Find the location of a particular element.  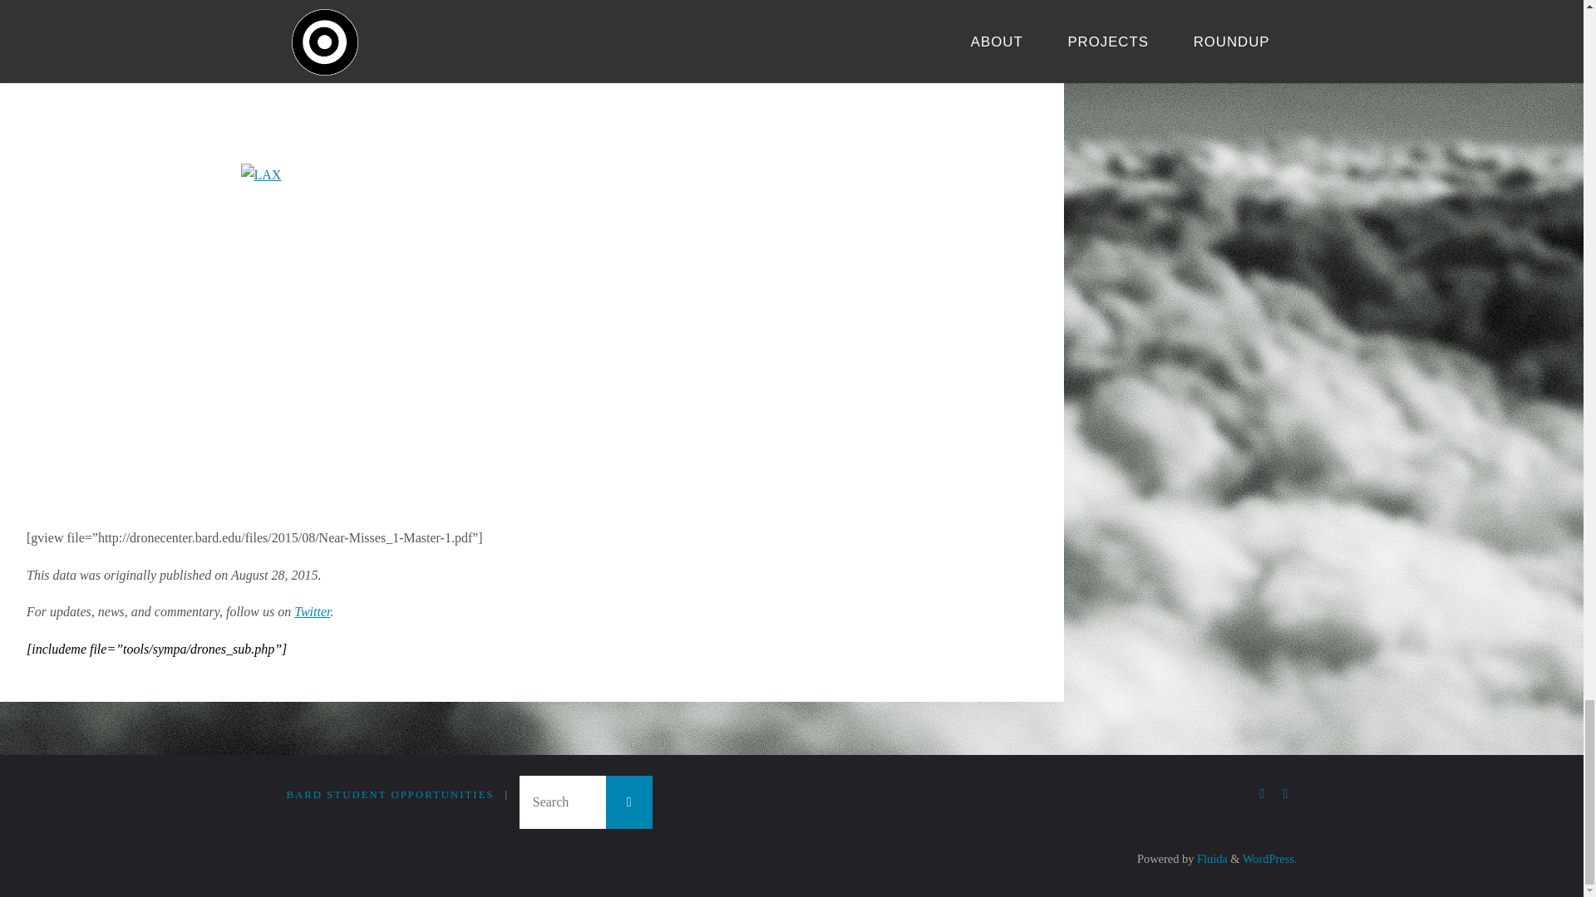

Twitter is located at coordinates (312, 611).